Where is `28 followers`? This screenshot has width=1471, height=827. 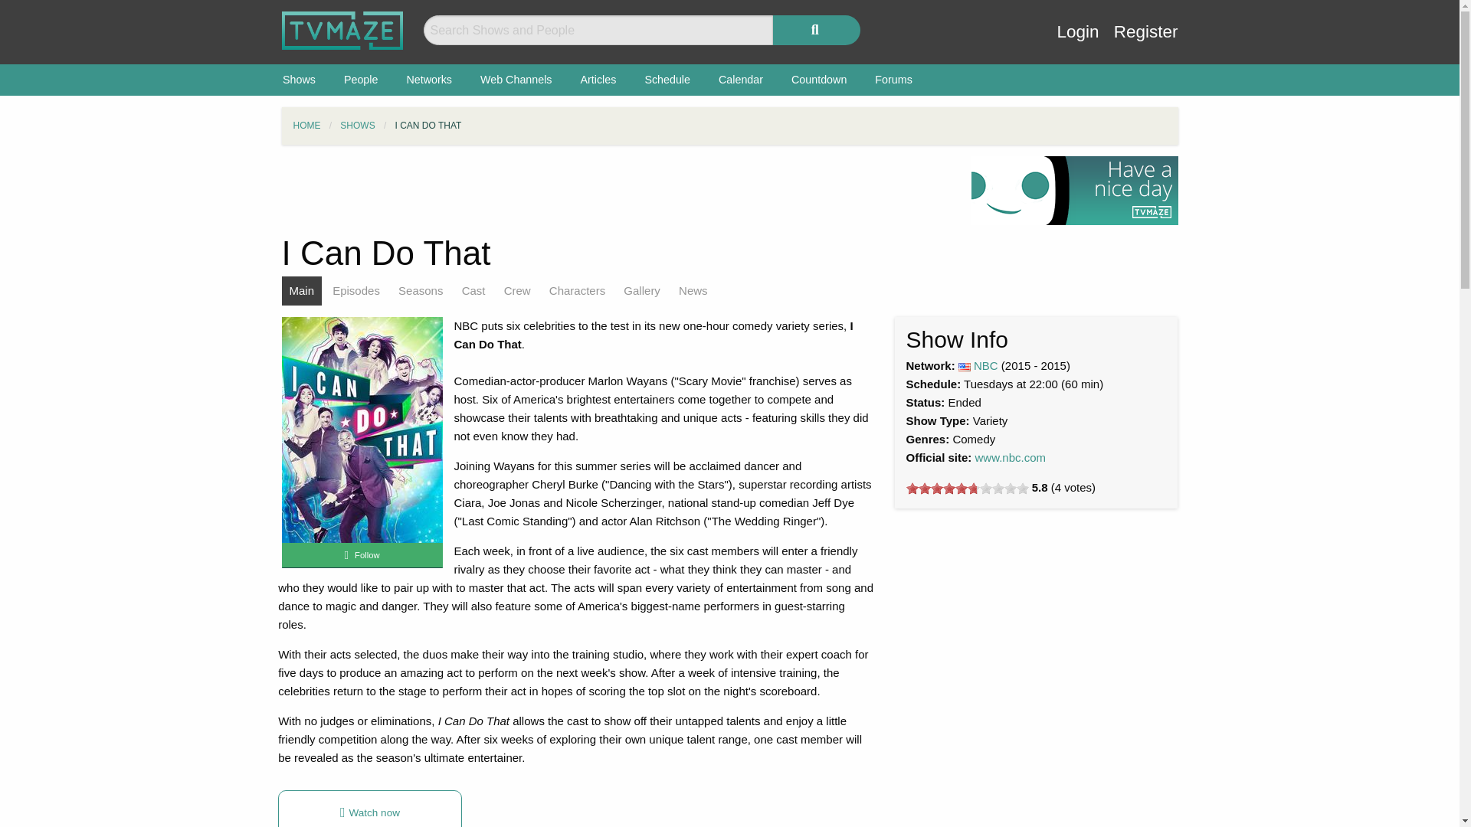 28 followers is located at coordinates (362, 556).